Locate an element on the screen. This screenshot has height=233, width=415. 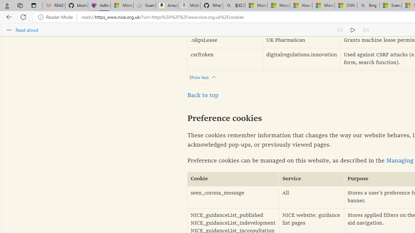
seen_corona_message is located at coordinates (233, 197).